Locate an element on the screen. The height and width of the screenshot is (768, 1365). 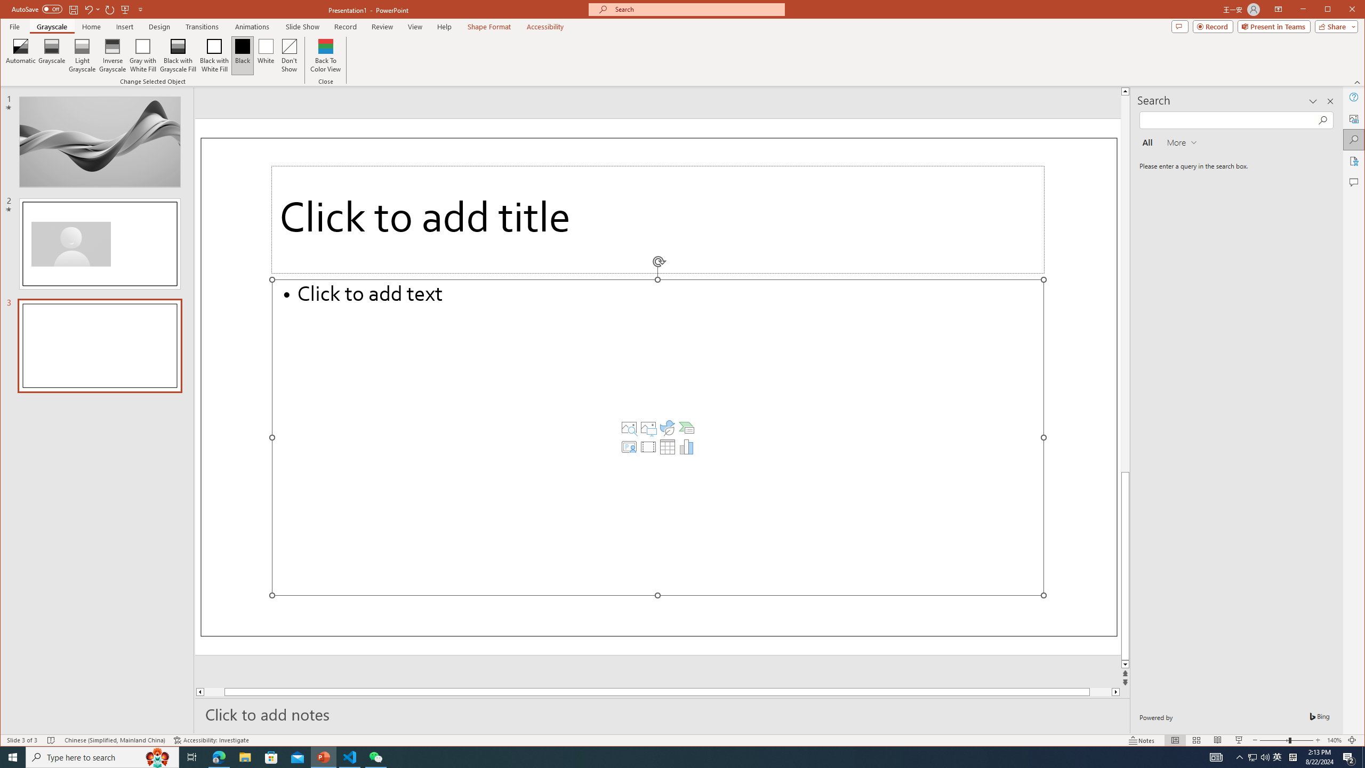
Running applications is located at coordinates (663, 757).